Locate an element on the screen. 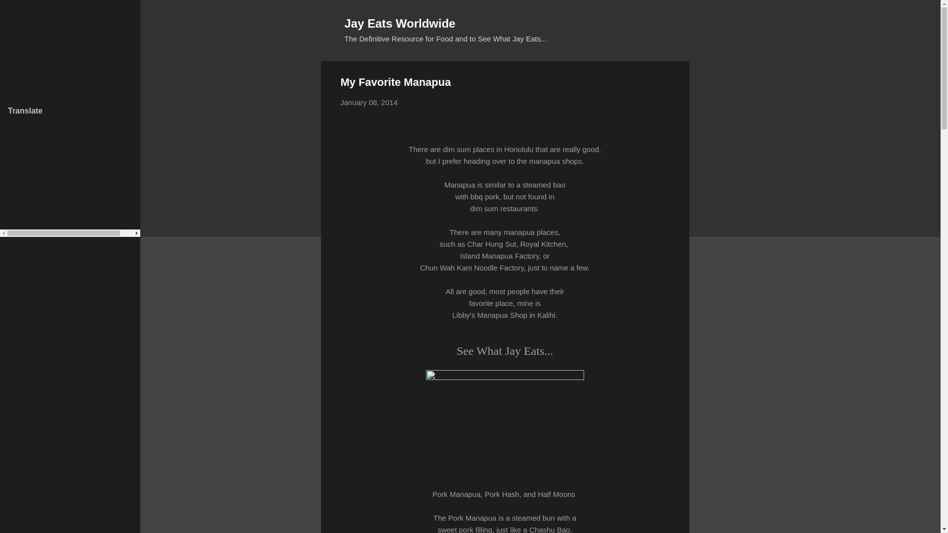 The image size is (948, 533). permanent link is located at coordinates (369, 102).